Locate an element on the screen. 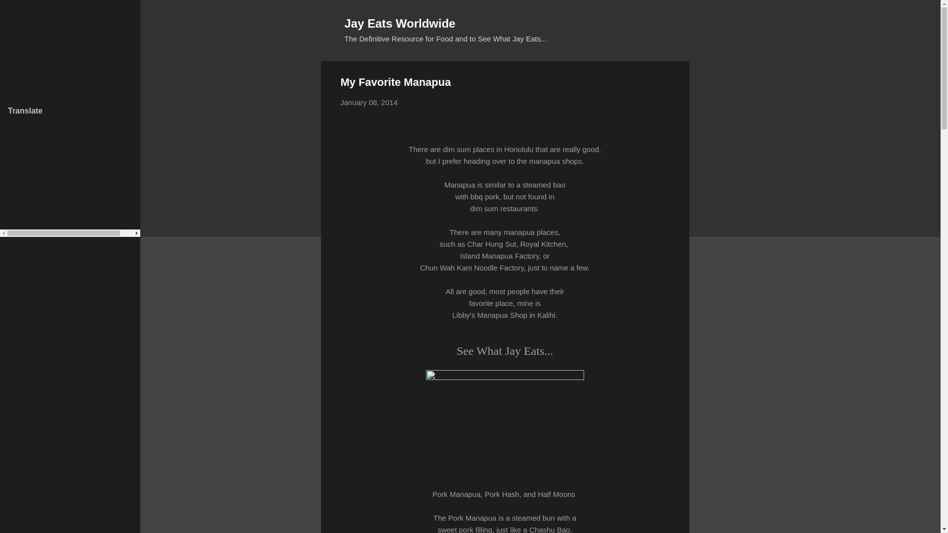 The image size is (948, 533). permanent link is located at coordinates (369, 102).